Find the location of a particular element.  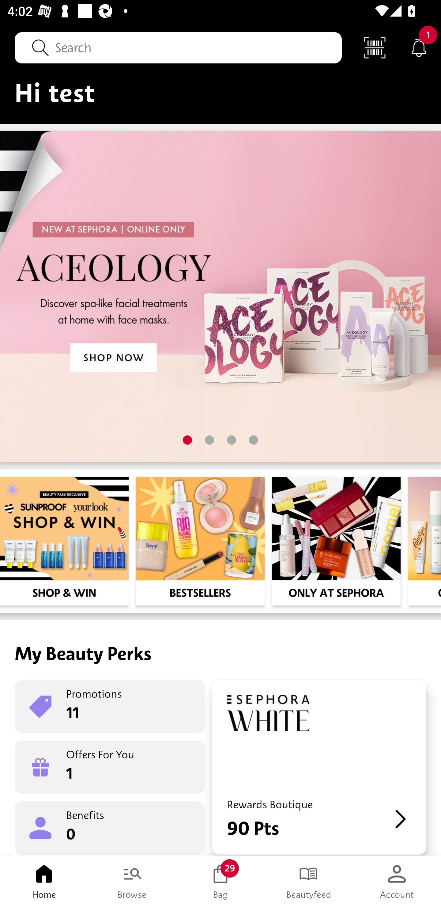

Offers For You 1 is located at coordinates (110, 767).